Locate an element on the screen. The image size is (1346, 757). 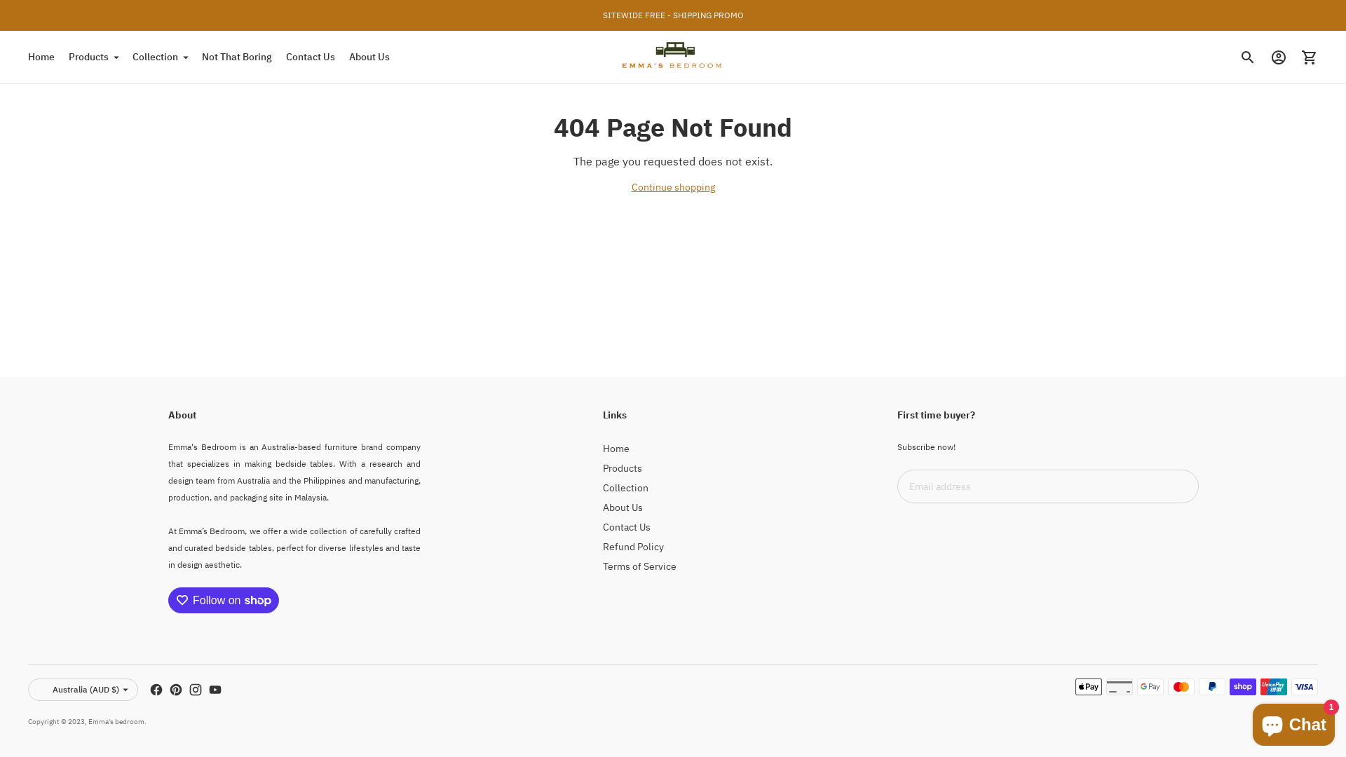
Collection is located at coordinates (160, 57).